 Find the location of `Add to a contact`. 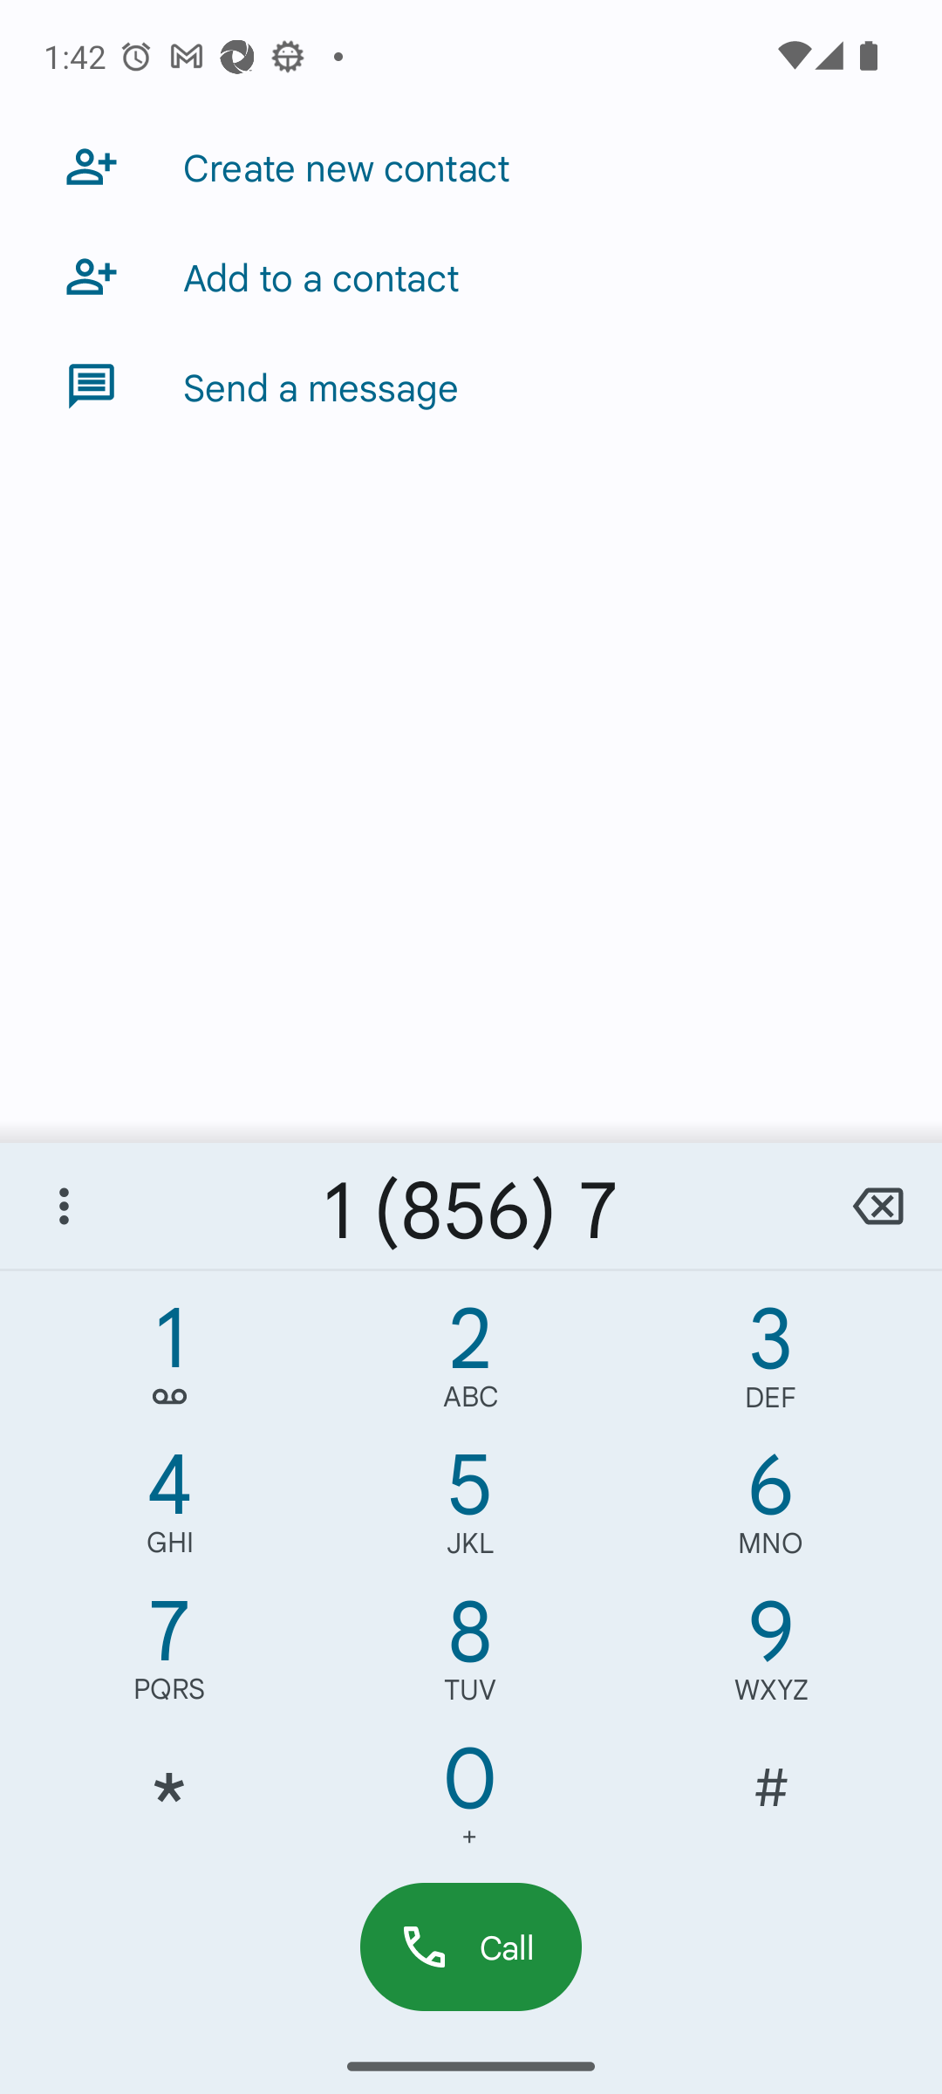

Add to a contact is located at coordinates (471, 276).